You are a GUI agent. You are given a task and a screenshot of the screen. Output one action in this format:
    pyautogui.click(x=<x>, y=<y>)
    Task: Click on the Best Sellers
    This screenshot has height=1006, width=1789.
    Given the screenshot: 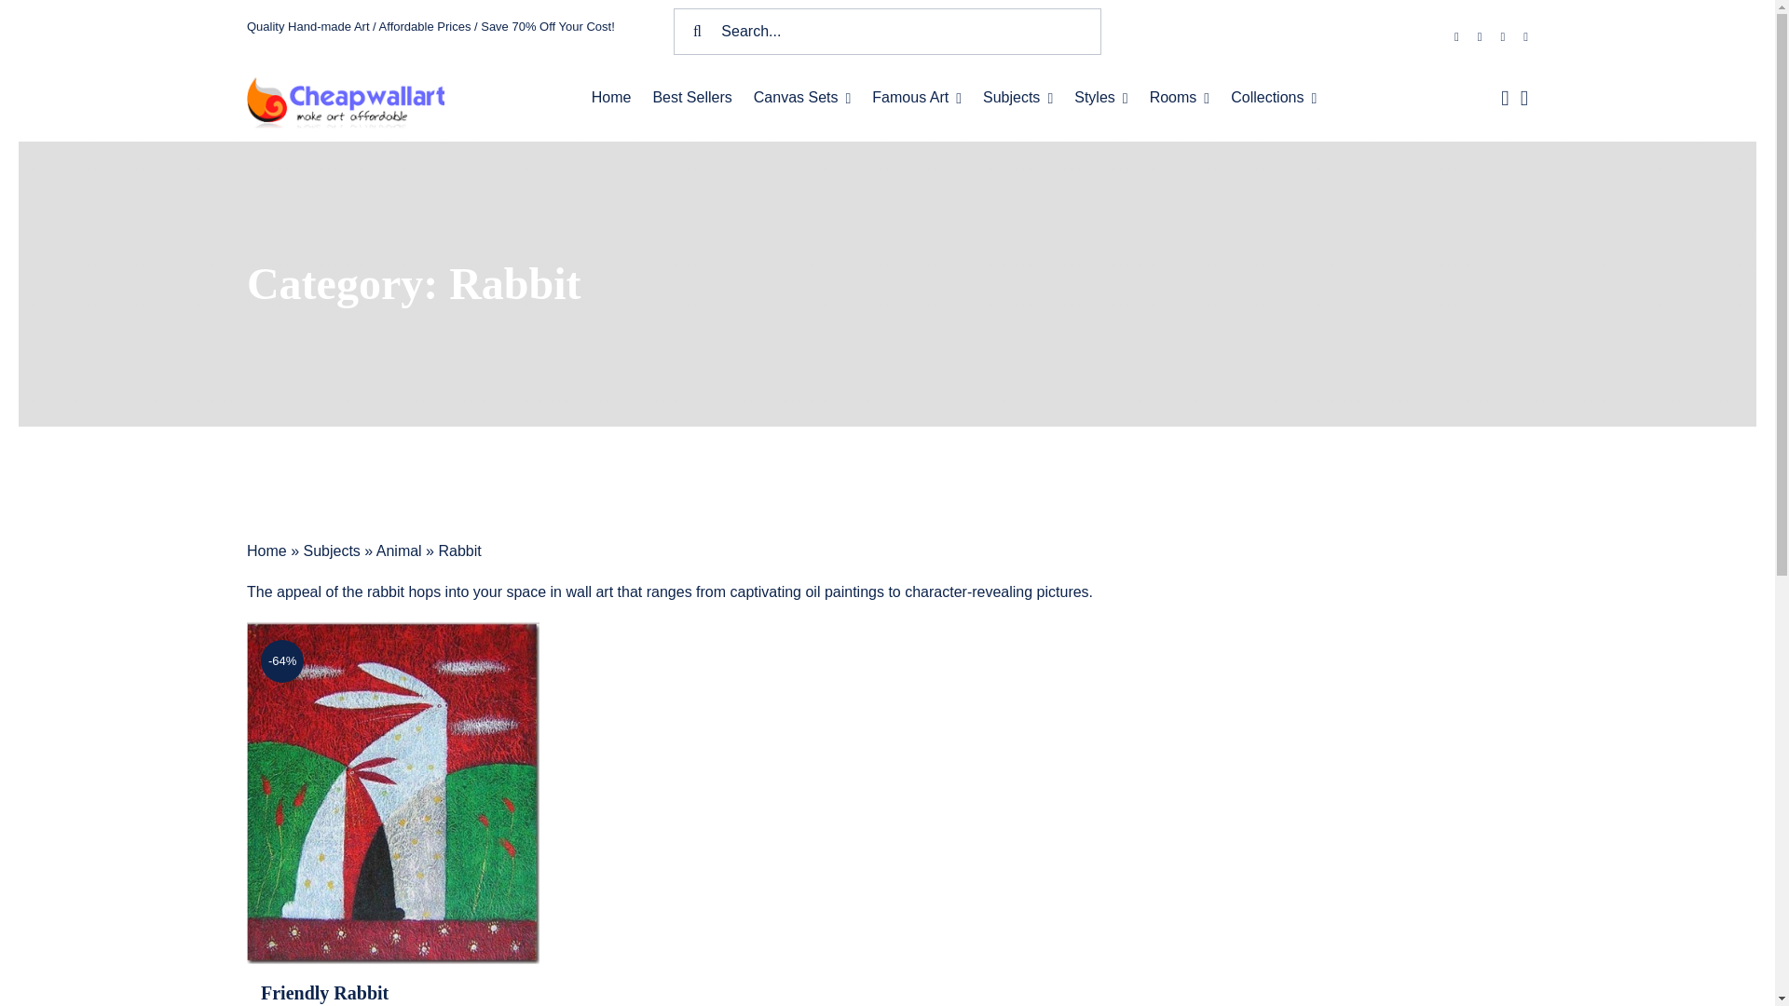 What is the action you would take?
    pyautogui.click(x=691, y=98)
    